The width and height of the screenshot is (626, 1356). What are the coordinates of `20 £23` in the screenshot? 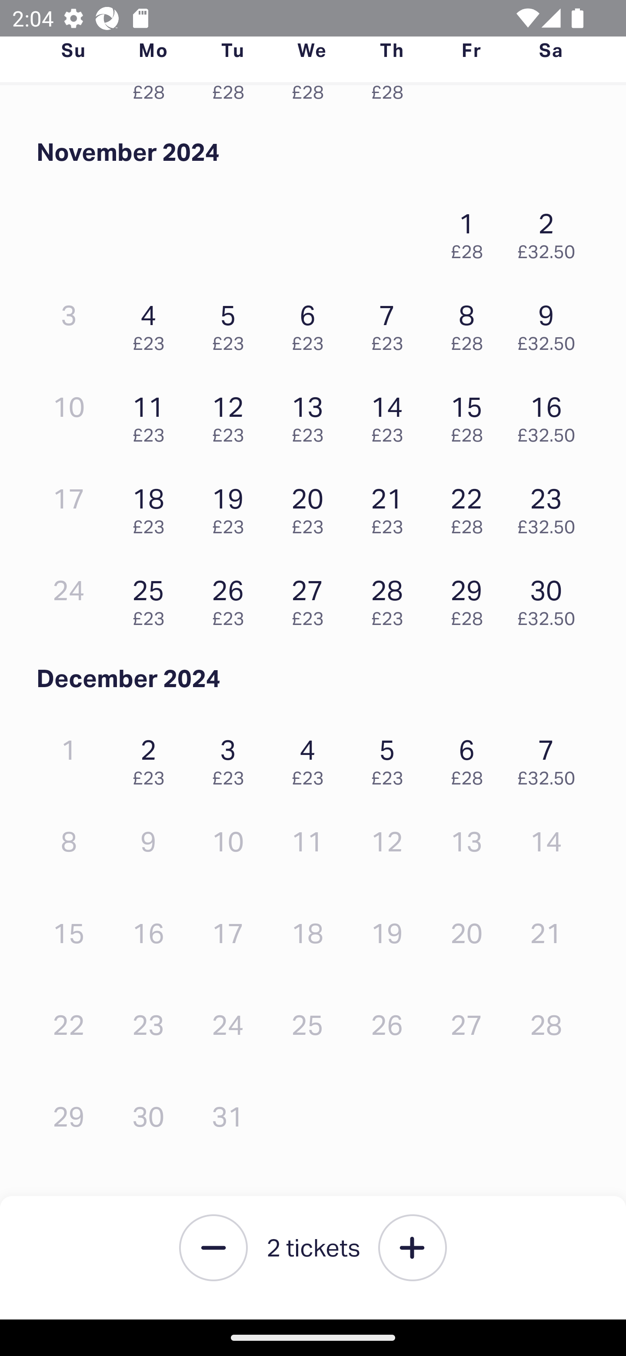 It's located at (312, 506).